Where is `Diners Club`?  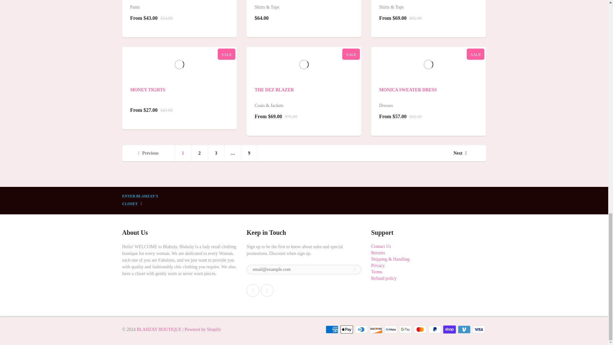 Diners Club is located at coordinates (361, 330).